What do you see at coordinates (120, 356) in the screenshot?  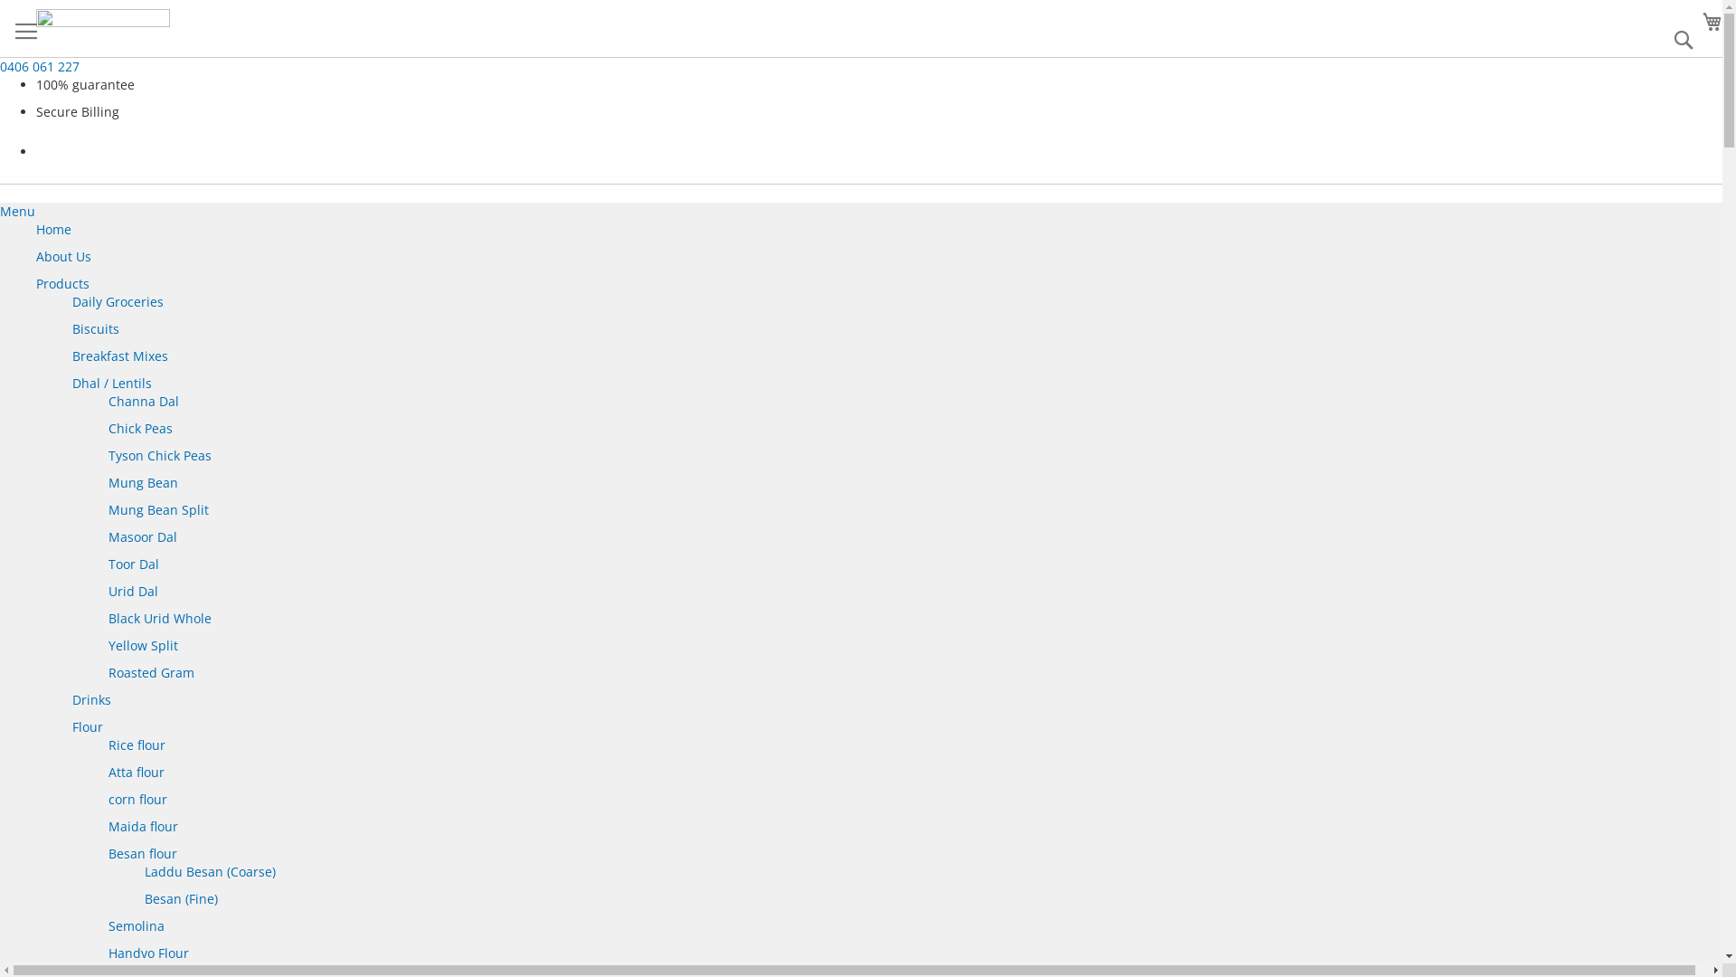 I see `Breakfast Mixes` at bounding box center [120, 356].